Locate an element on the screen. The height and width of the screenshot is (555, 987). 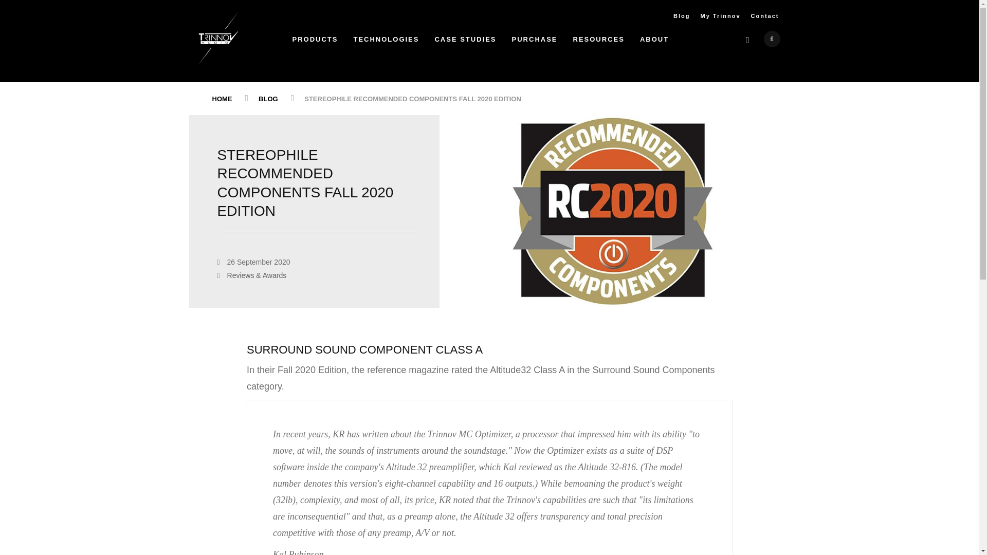
Case Studies is located at coordinates (465, 42).